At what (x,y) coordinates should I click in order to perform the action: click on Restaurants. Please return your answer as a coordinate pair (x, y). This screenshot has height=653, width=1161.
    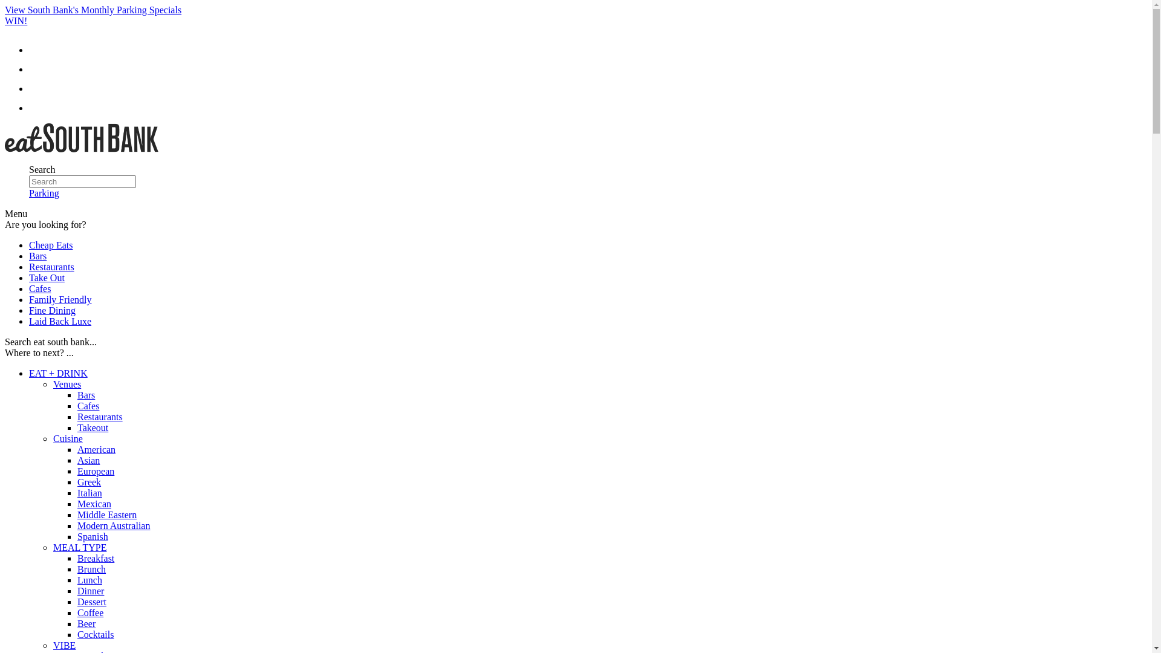
    Looking at the image, I should click on (100, 417).